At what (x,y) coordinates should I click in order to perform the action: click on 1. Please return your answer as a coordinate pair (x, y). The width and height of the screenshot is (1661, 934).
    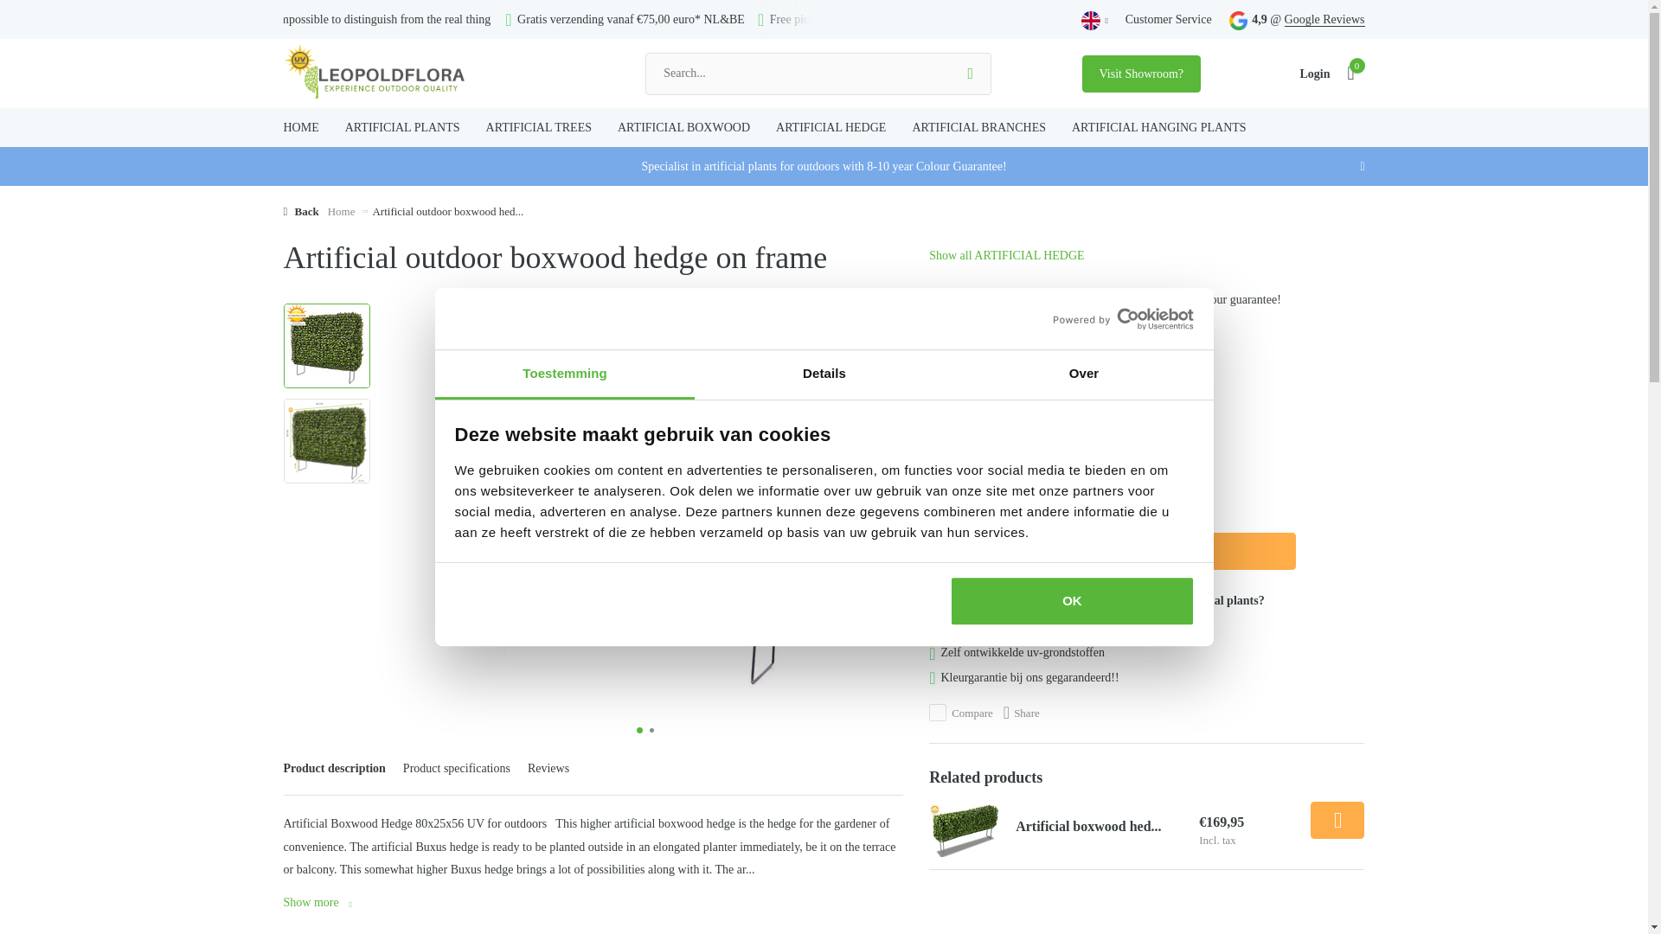
    Looking at the image, I should click on (950, 551).